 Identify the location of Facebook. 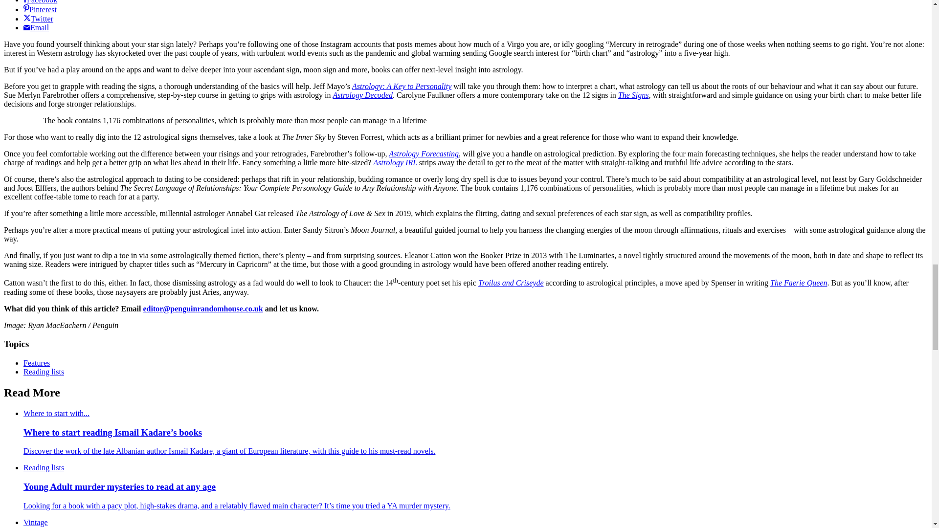
(40, 2).